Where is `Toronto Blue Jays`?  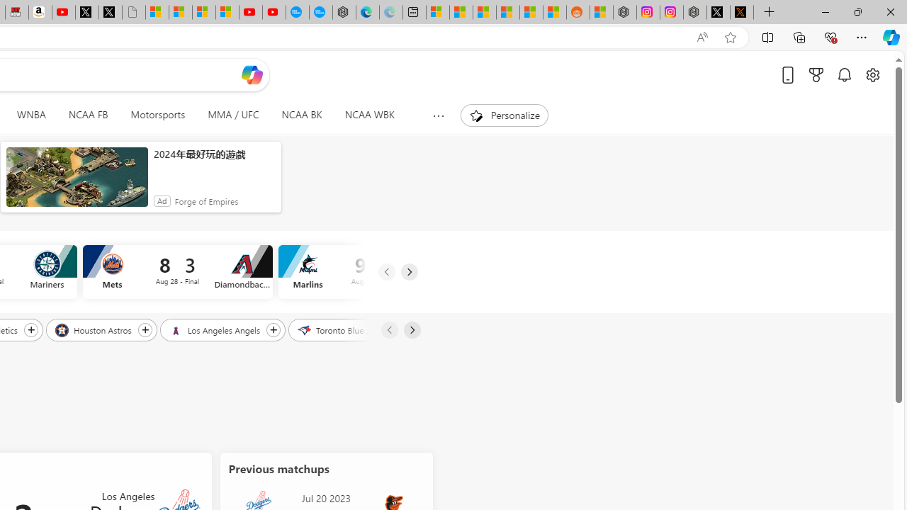 Toronto Blue Jays is located at coordinates (341, 329).